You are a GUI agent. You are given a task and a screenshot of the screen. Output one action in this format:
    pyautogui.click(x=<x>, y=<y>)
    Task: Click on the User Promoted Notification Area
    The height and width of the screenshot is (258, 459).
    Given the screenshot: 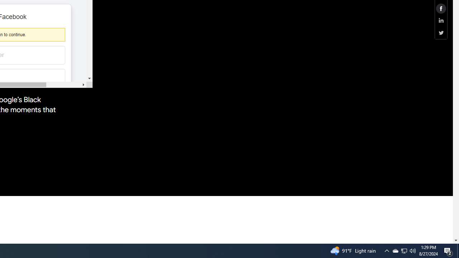 What is the action you would take?
    pyautogui.click(x=413, y=251)
    